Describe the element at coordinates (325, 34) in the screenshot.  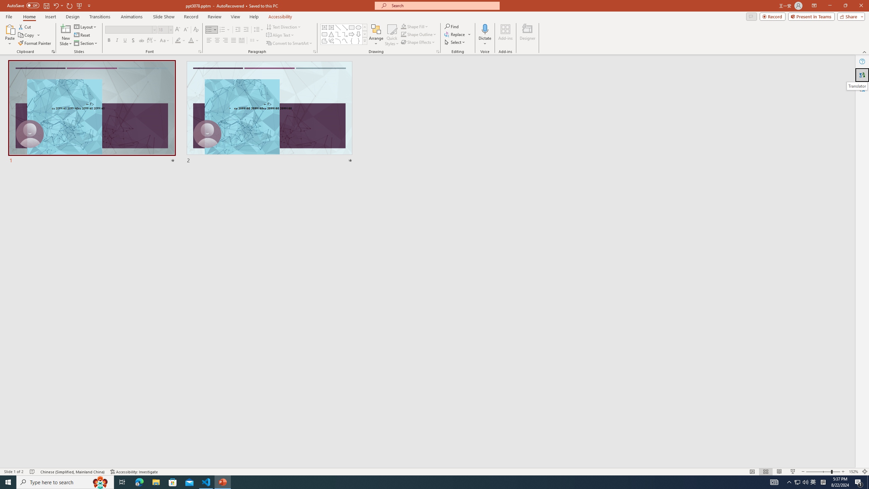
I see `Rectangle: Rounded Corners` at that location.